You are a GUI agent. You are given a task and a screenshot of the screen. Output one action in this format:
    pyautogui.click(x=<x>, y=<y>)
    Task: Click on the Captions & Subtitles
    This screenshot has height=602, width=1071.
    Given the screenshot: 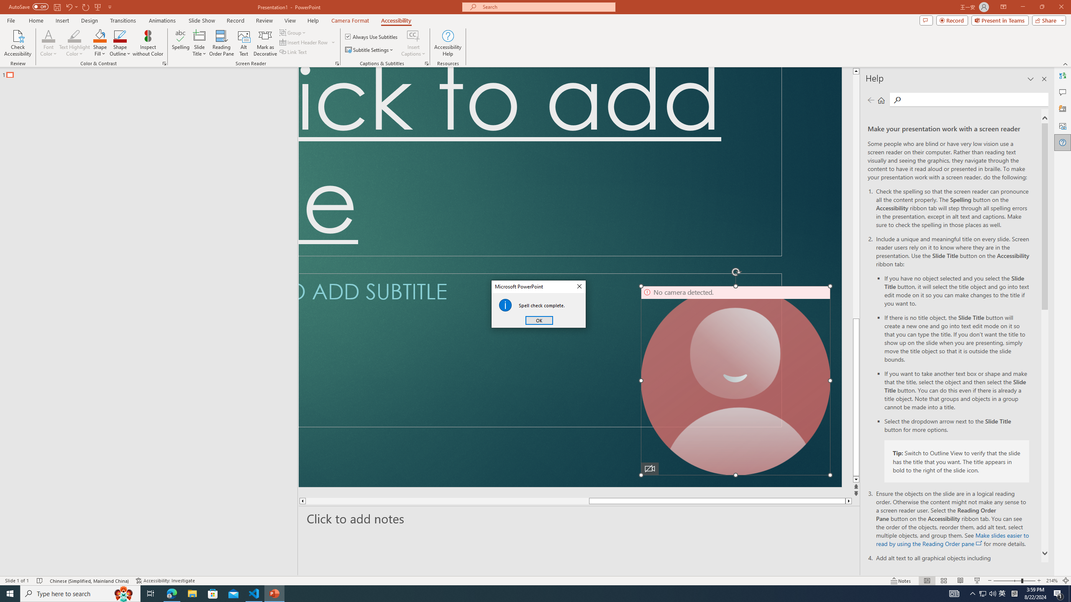 What is the action you would take?
    pyautogui.click(x=427, y=64)
    